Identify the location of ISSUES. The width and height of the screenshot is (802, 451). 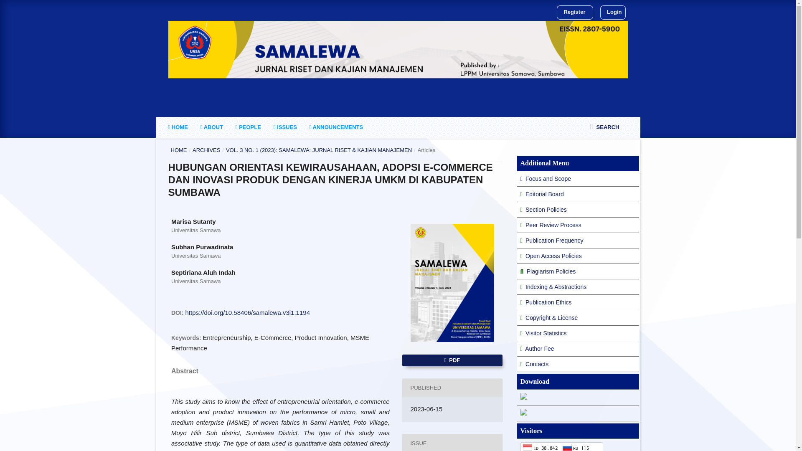
(285, 127).